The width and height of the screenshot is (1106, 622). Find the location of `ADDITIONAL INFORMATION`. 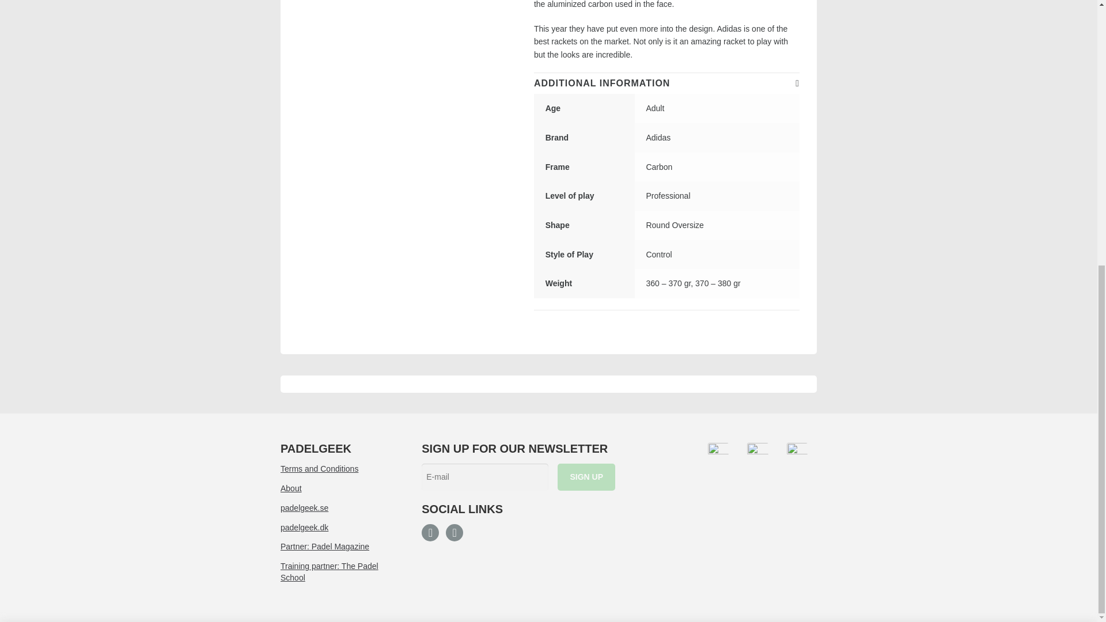

ADDITIONAL INFORMATION is located at coordinates (667, 84).